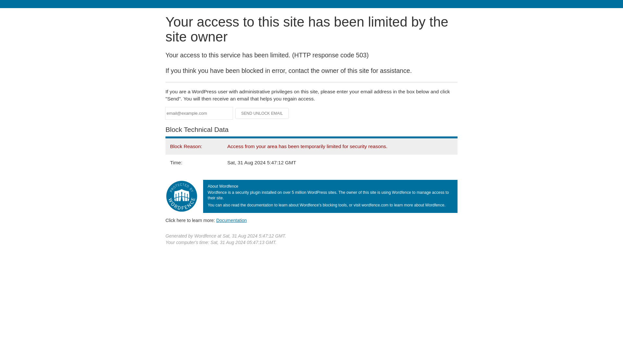 The height and width of the screenshot is (350, 623). Describe the element at coordinates (231, 220) in the screenshot. I see `Documentation` at that location.